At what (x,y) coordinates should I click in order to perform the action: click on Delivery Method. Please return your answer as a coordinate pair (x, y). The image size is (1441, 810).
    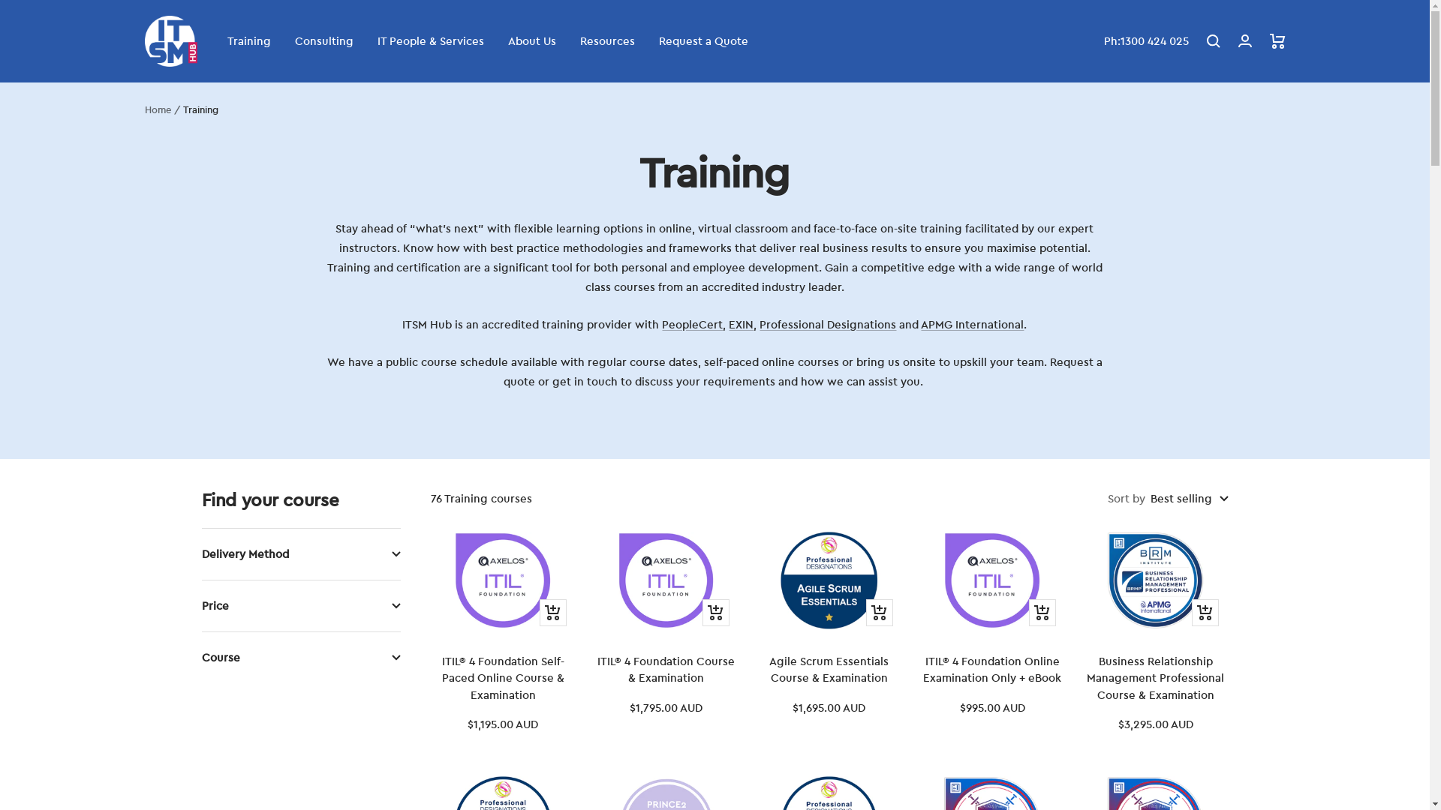
    Looking at the image, I should click on (300, 554).